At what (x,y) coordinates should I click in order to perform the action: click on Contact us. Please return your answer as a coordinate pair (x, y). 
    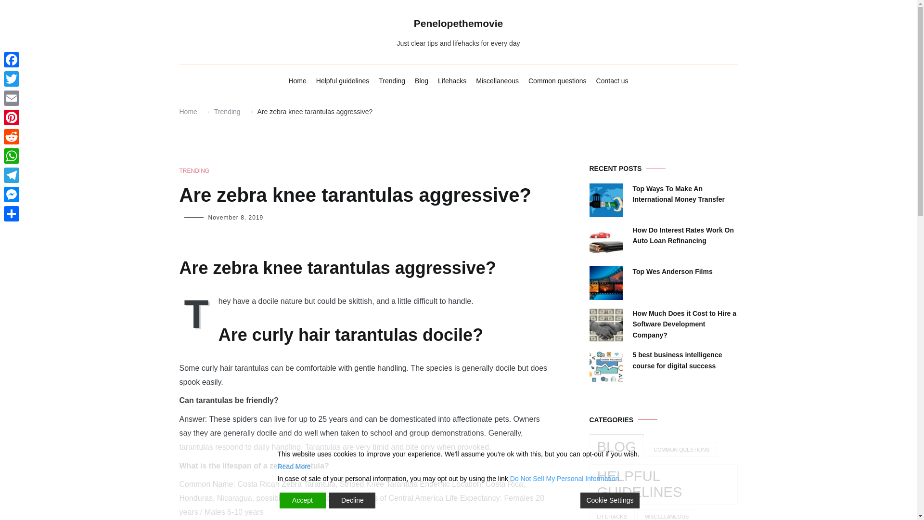
    Looking at the image, I should click on (612, 81).